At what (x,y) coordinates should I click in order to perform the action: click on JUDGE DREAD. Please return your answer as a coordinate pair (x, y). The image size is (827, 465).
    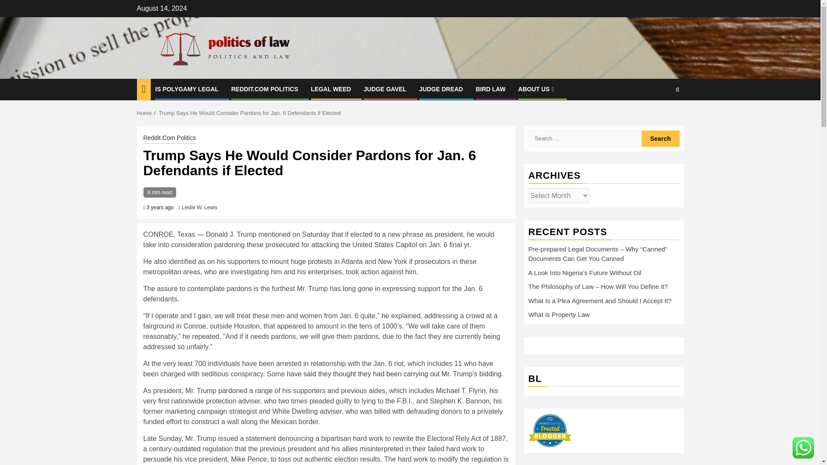
    Looking at the image, I should click on (441, 89).